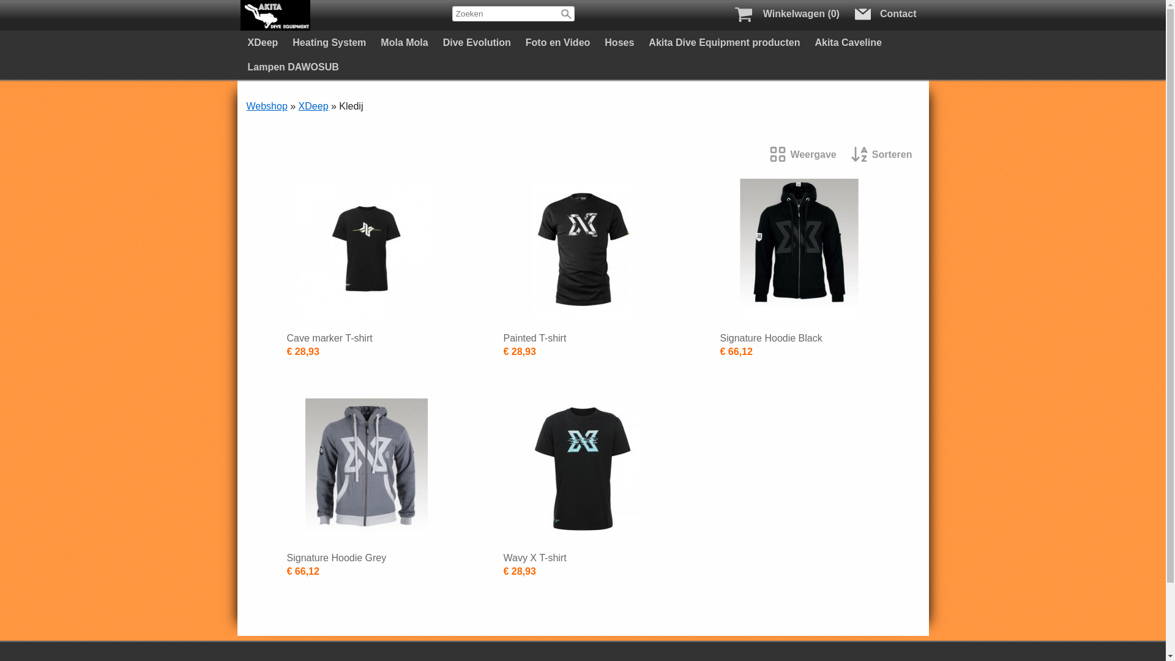  Describe the element at coordinates (267, 106) in the screenshot. I see `Webshop` at that location.